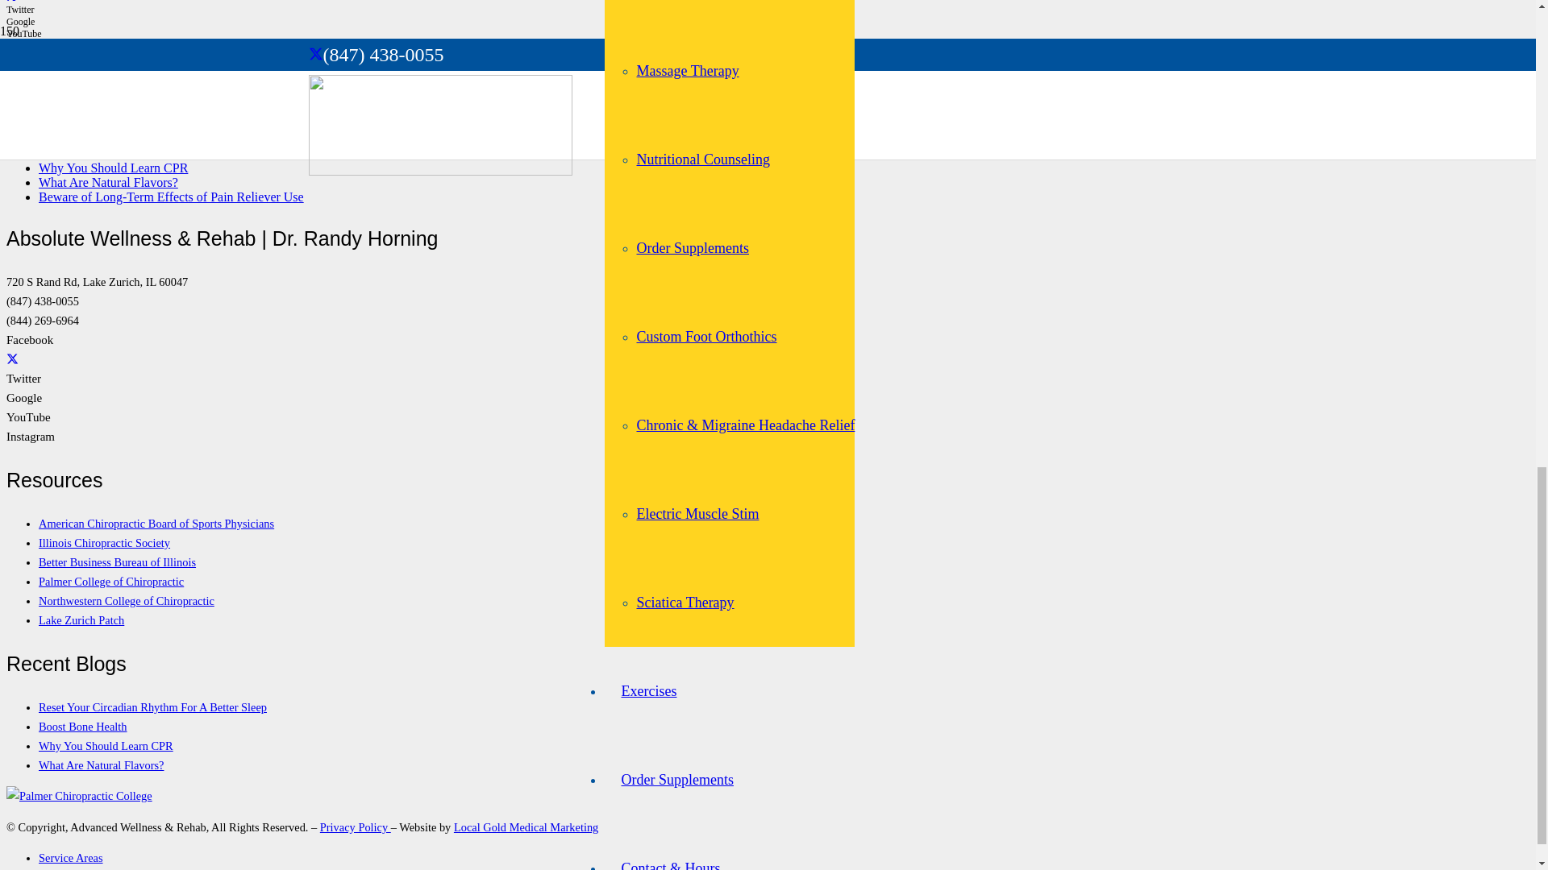 The height and width of the screenshot is (870, 1548). What do you see at coordinates (640, 82) in the screenshot?
I see `Forms` at bounding box center [640, 82].